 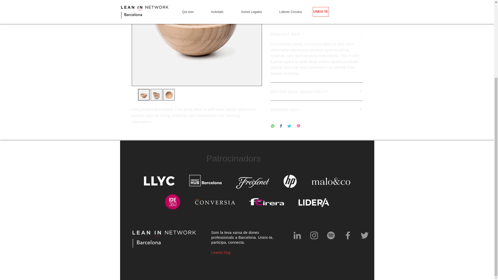 What do you see at coordinates (266, 202) in the screenshot?
I see `Tips para generar anticuerpos comunicati` at bounding box center [266, 202].